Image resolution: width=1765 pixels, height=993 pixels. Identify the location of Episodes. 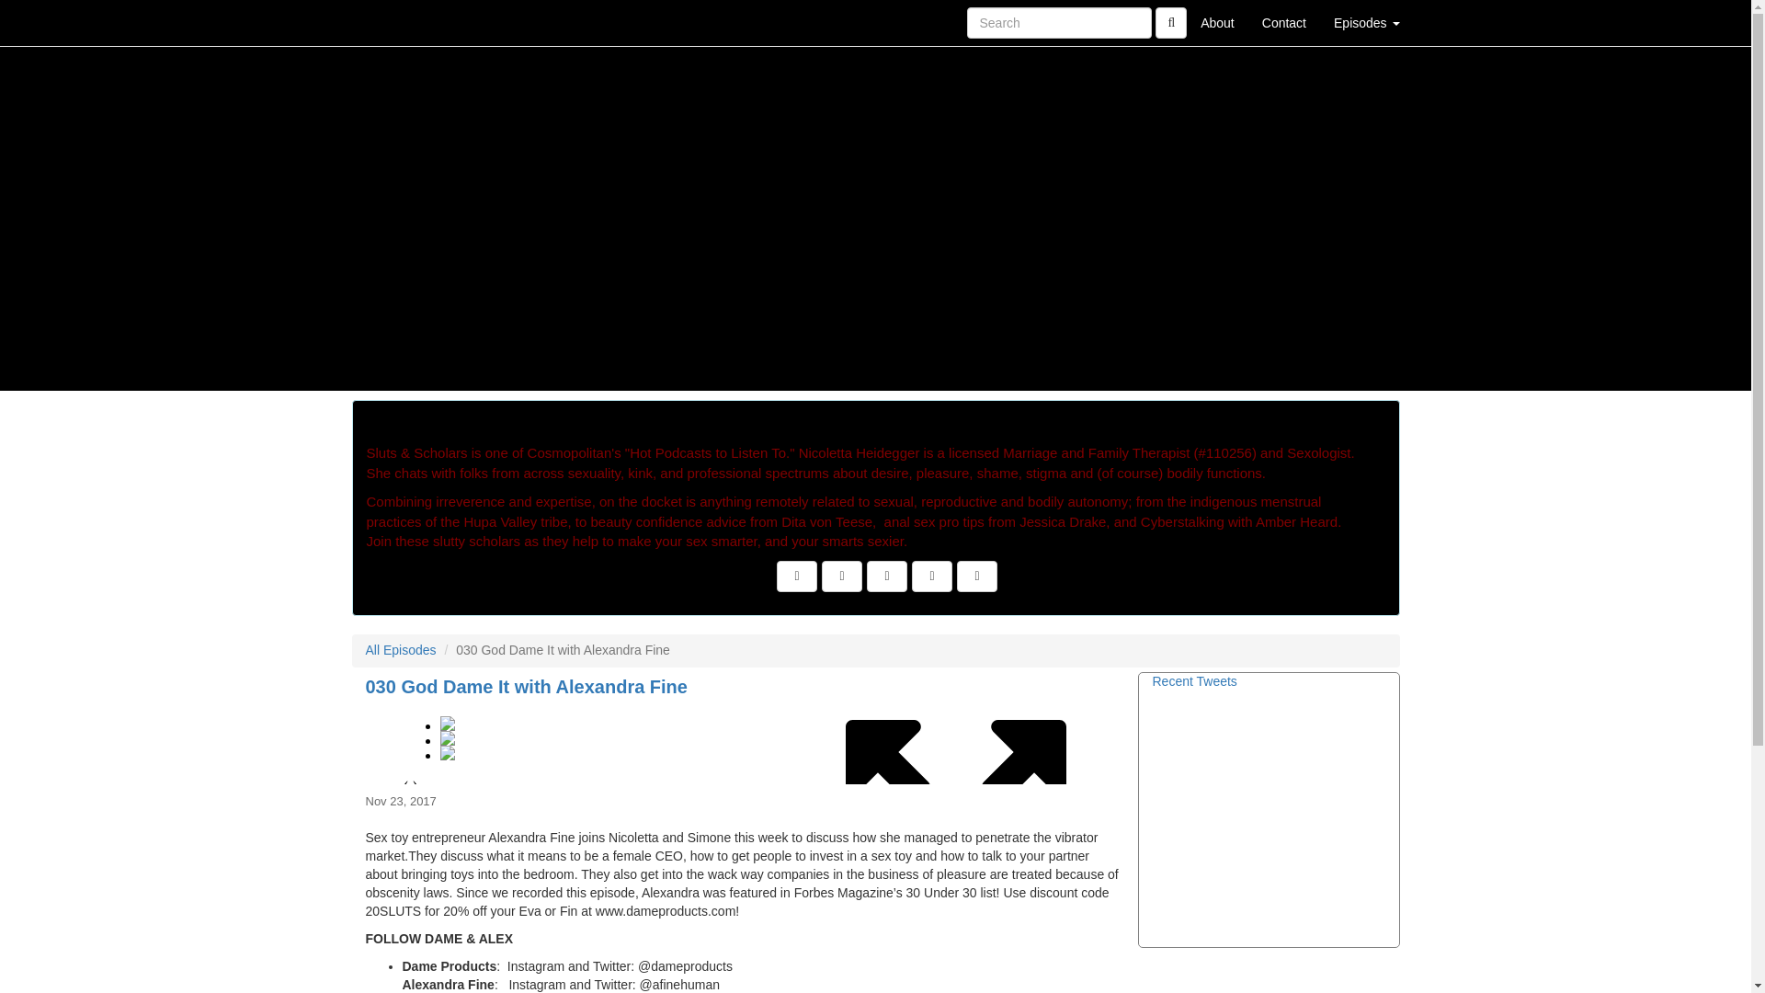
(1366, 22).